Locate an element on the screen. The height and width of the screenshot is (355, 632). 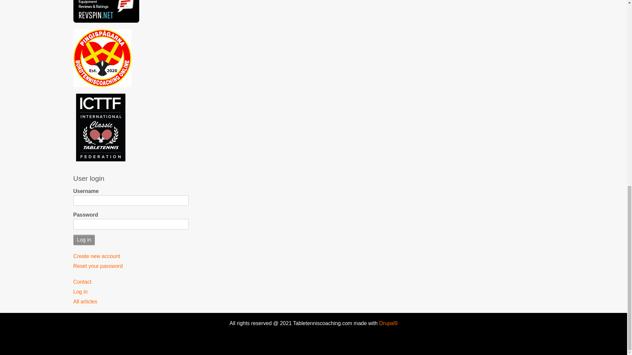
Send password reset instructions via email. is located at coordinates (131, 266).